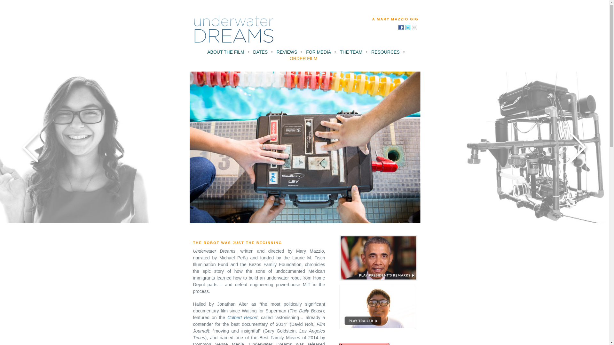 The image size is (614, 345). I want to click on FOR MEDIA, so click(318, 53).